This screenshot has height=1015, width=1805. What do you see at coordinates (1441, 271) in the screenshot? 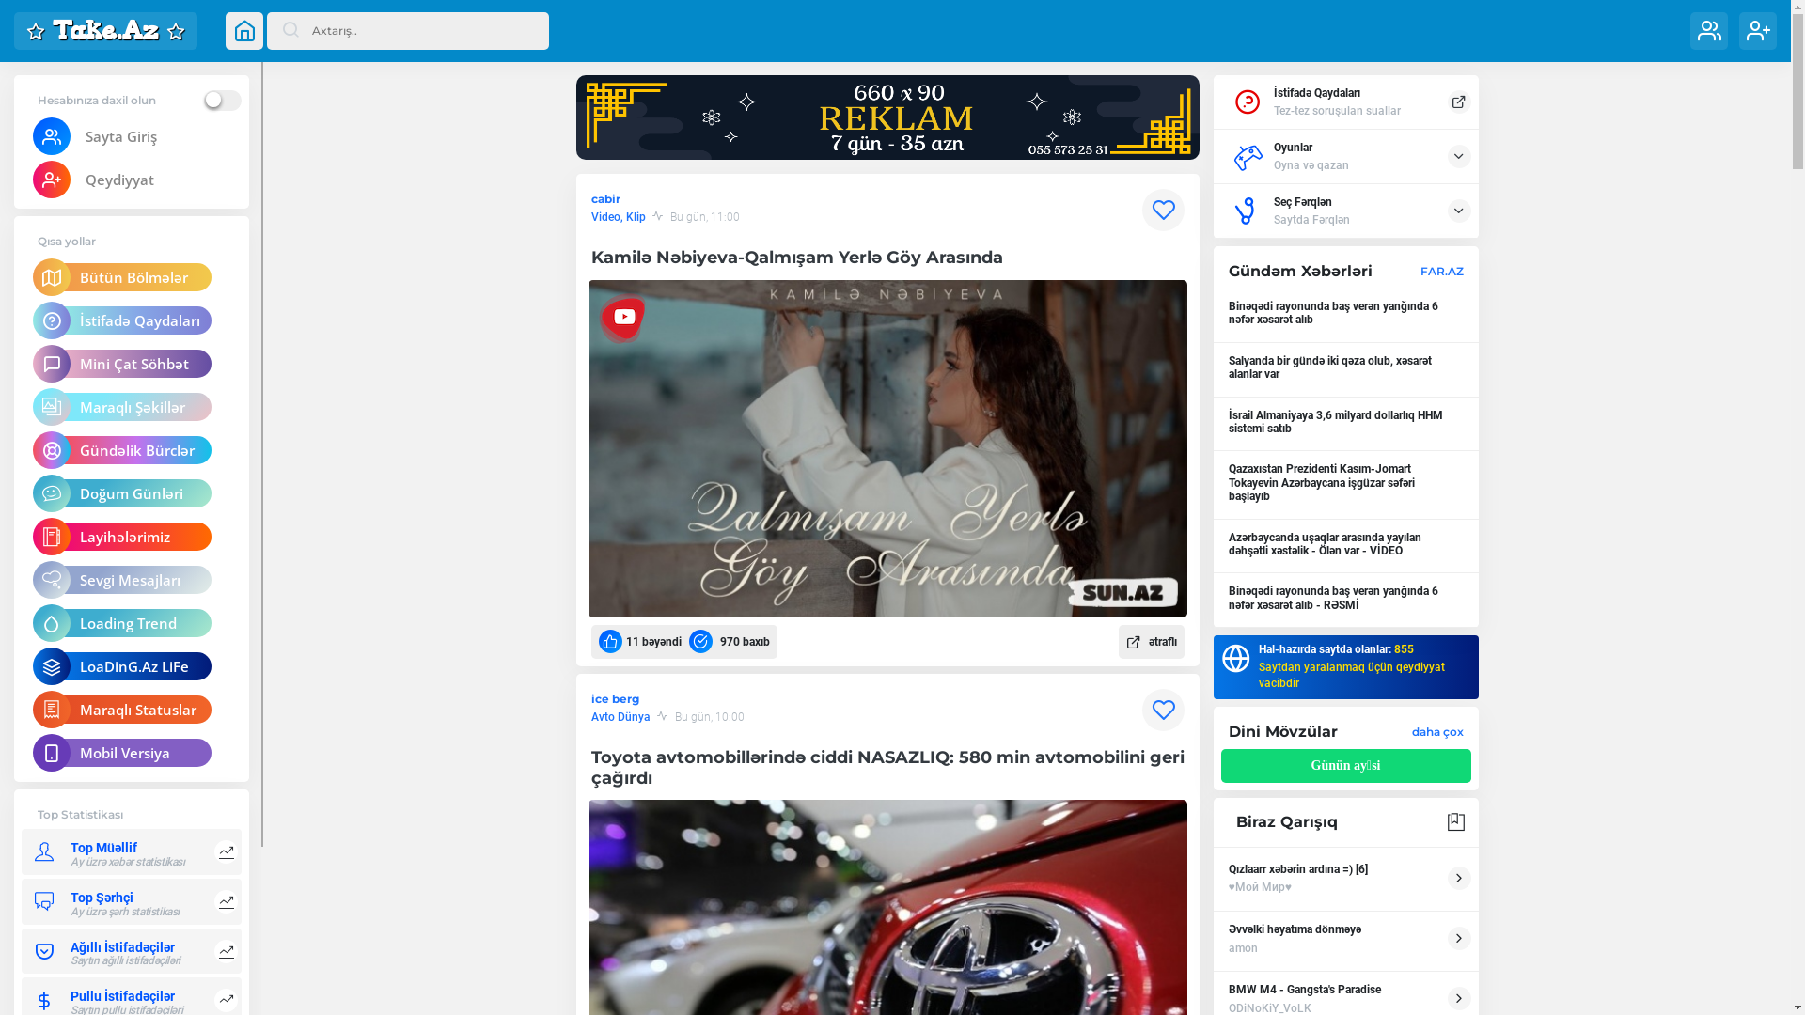
I see `FAR.AZ` at bounding box center [1441, 271].